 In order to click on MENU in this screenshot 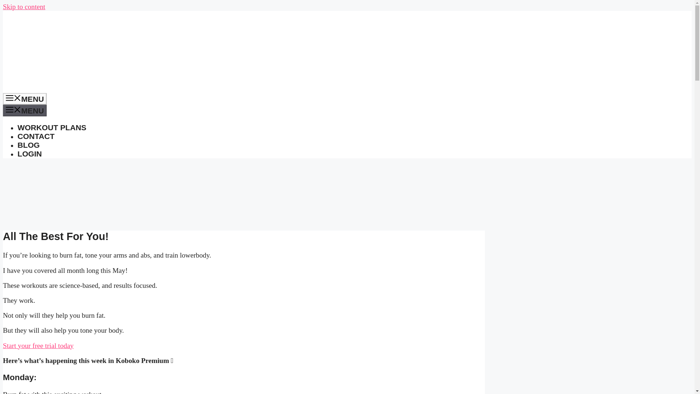, I will do `click(25, 110)`.